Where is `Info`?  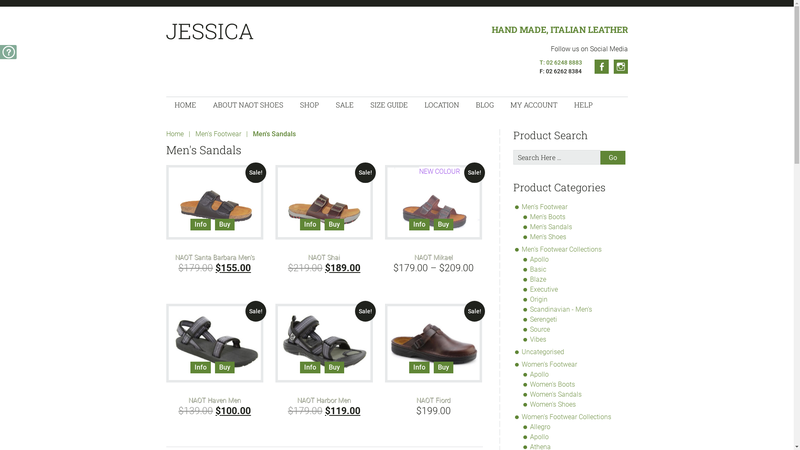
Info is located at coordinates (201, 225).